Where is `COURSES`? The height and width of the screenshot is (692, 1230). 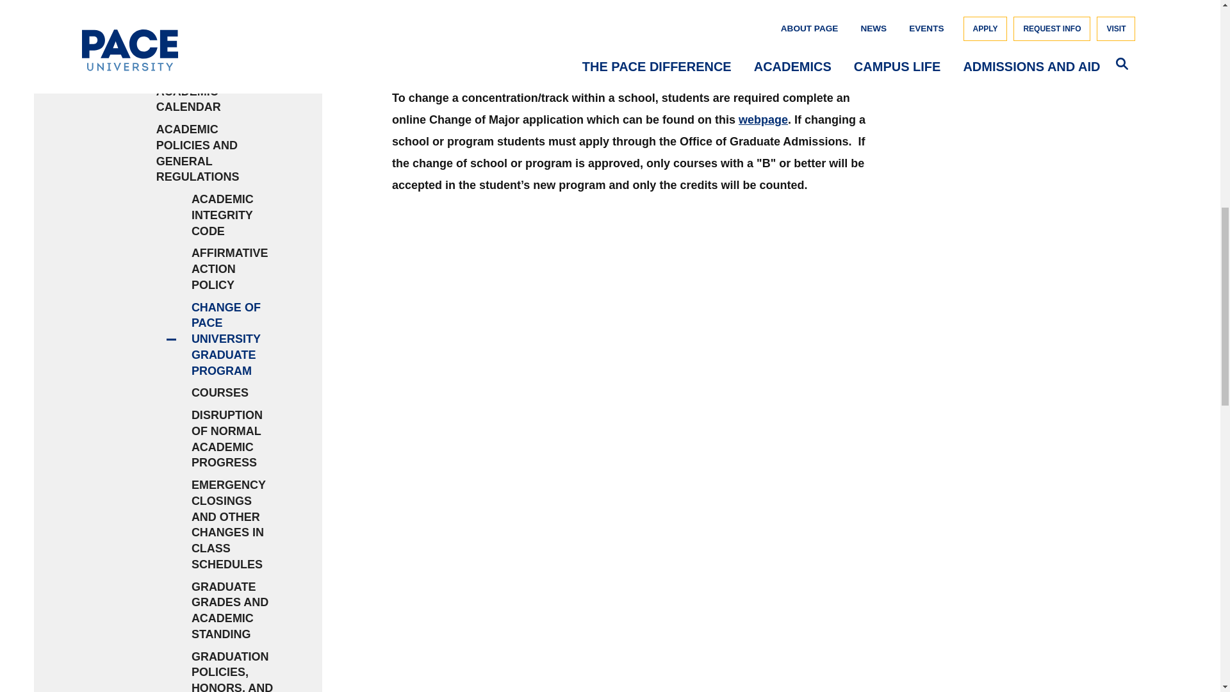 COURSES is located at coordinates (233, 393).